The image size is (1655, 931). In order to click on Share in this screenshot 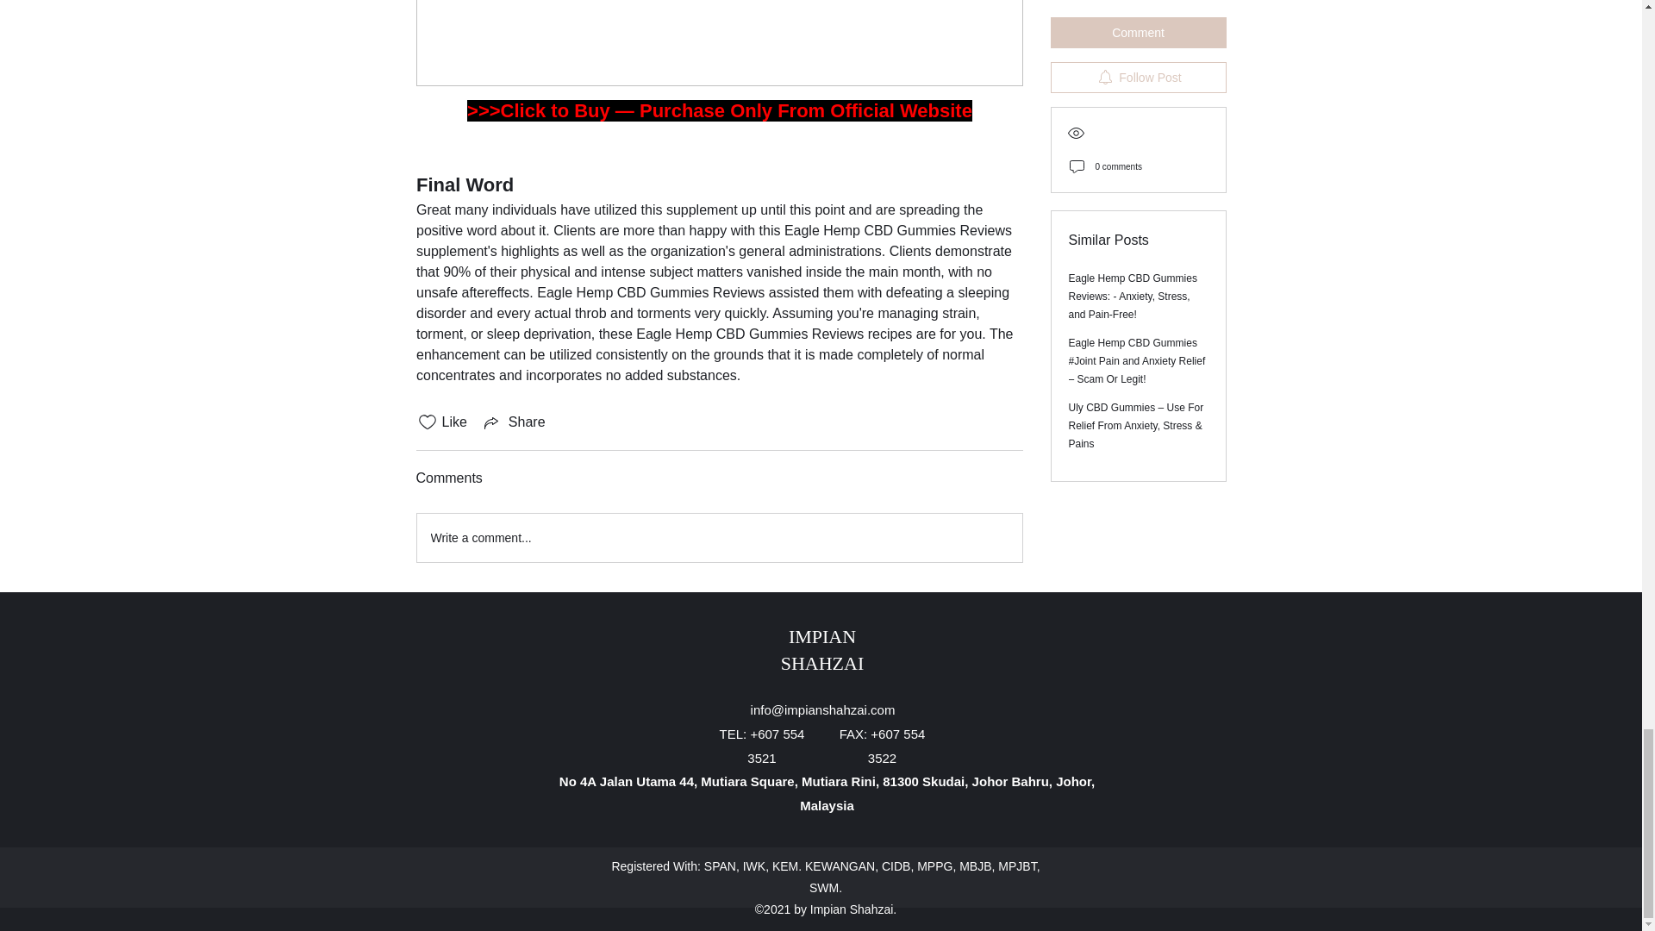, I will do `click(514, 422)`.